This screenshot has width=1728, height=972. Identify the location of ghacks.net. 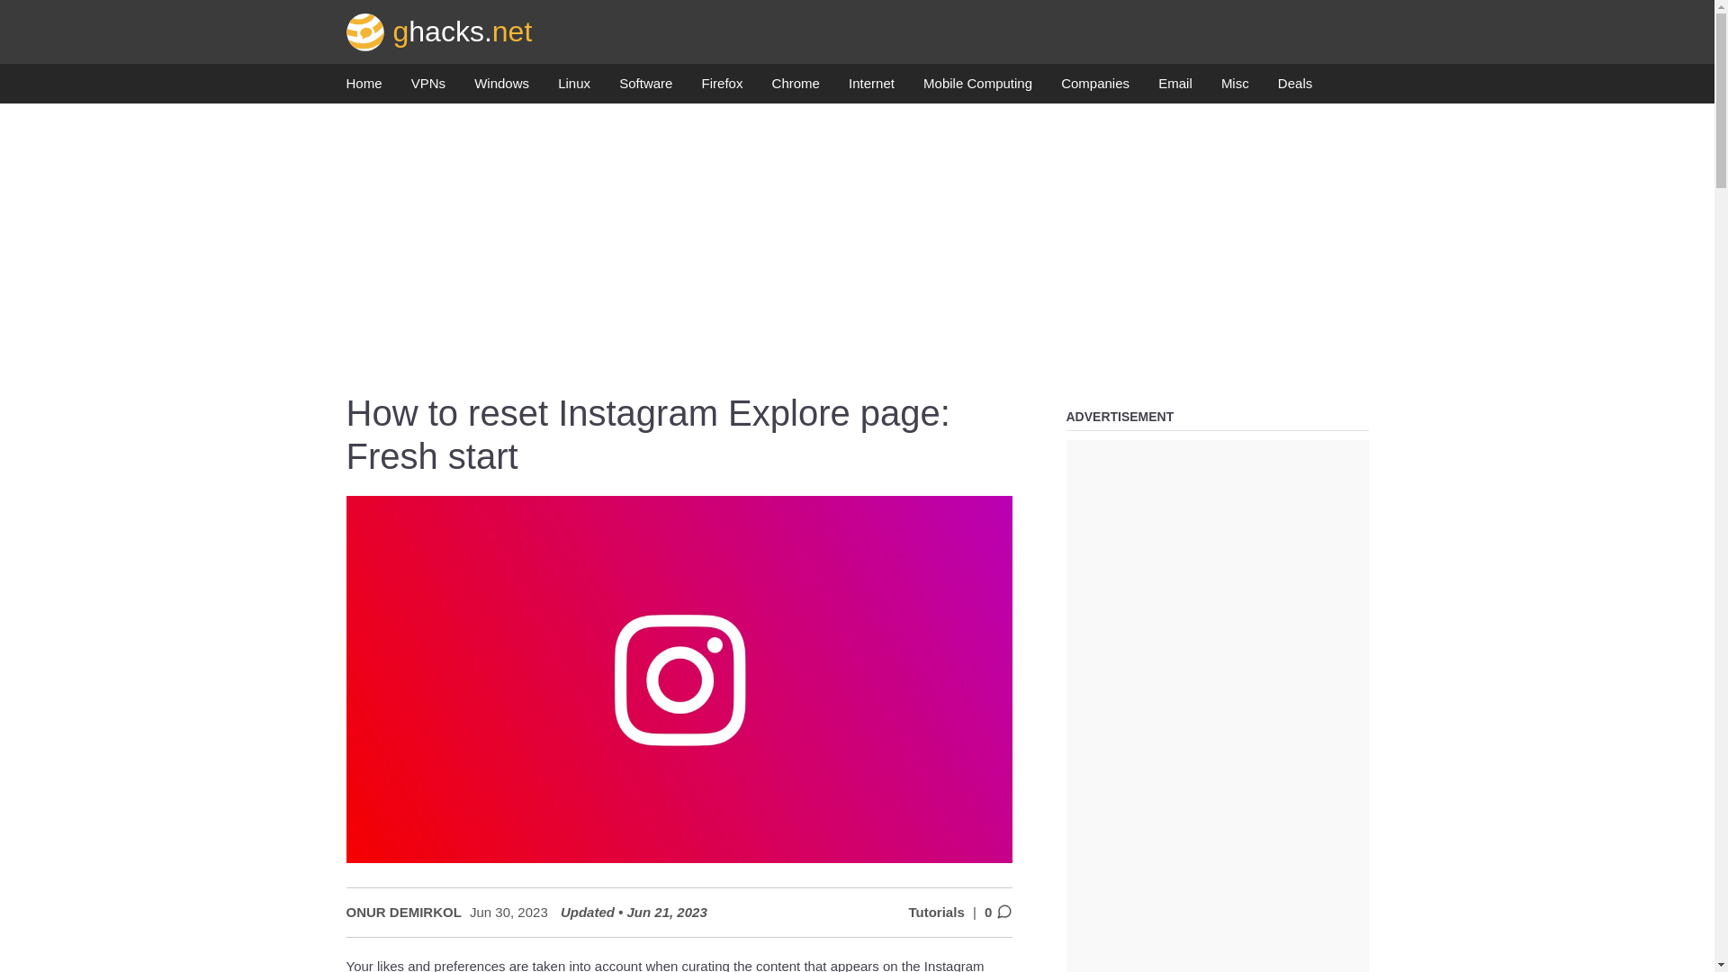
(439, 31).